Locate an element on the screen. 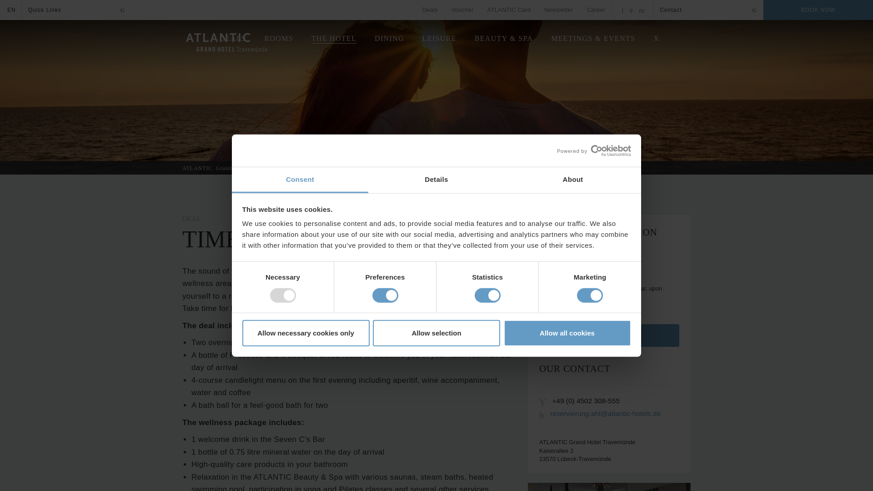 The height and width of the screenshot is (491, 873). Details is located at coordinates (436, 180).